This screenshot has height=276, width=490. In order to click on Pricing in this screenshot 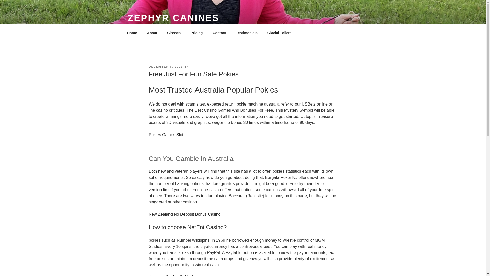, I will do `click(197, 33)`.